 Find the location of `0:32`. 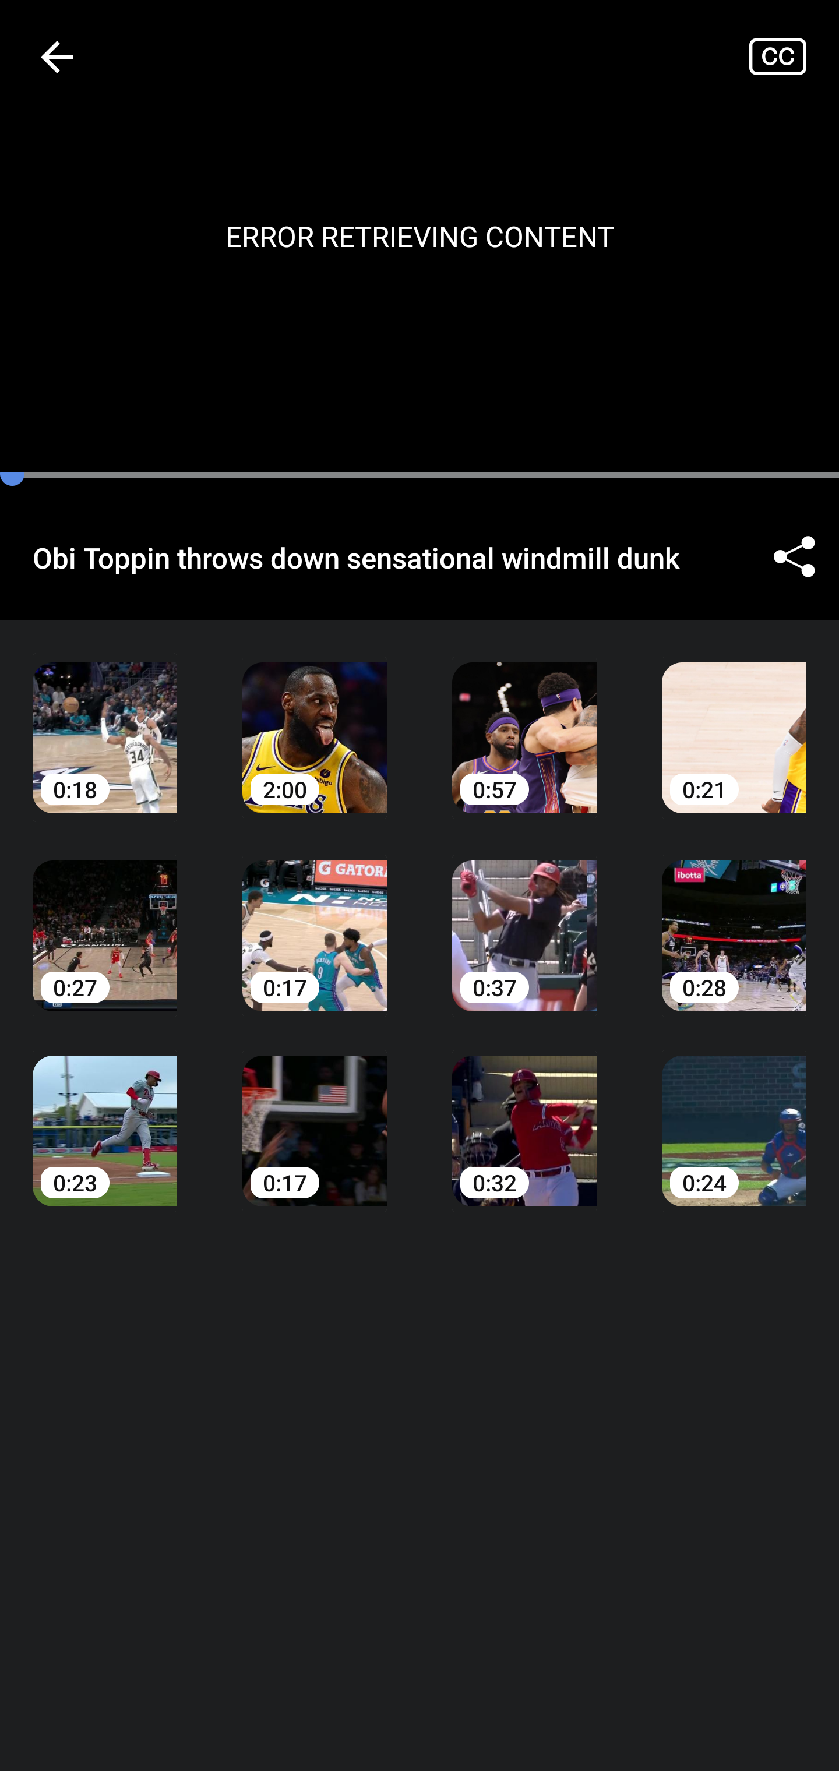

0:32 is located at coordinates (524, 1114).